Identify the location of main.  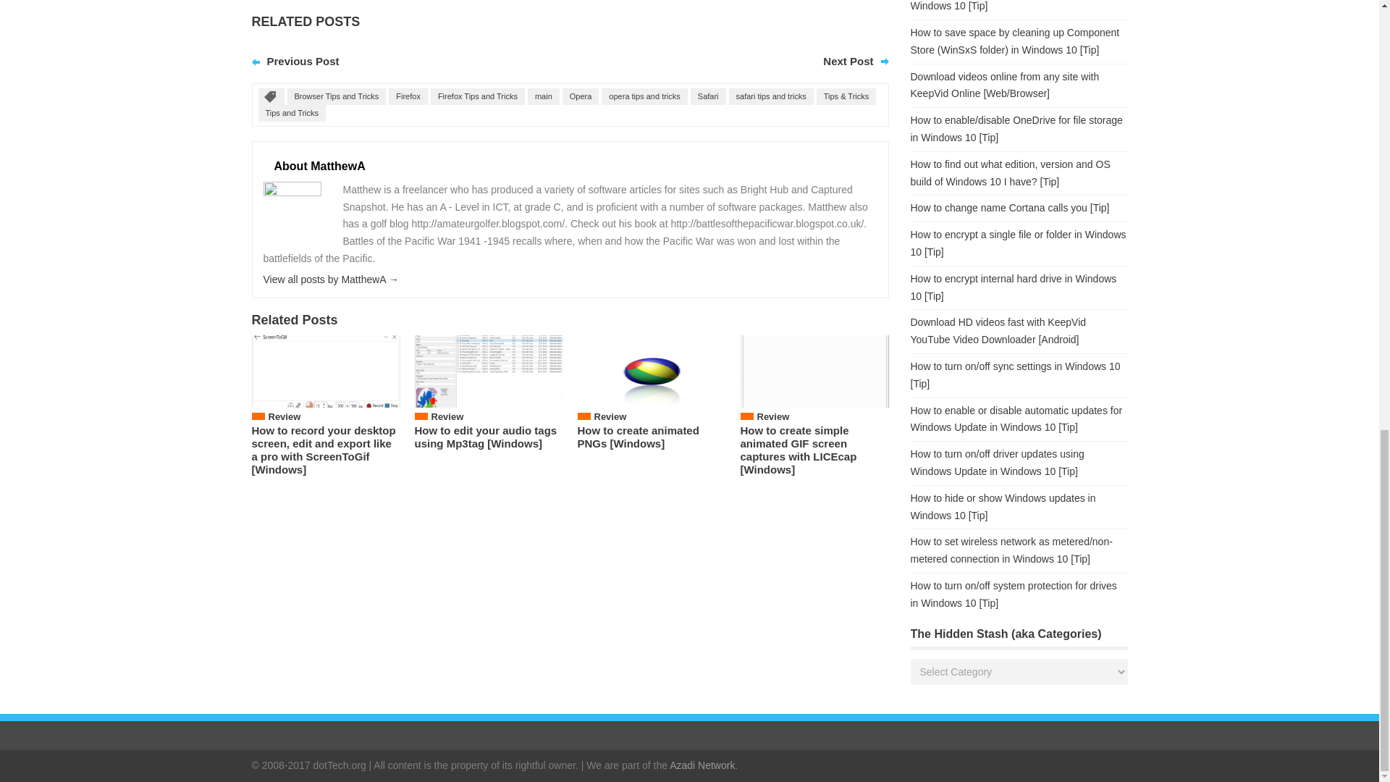
(544, 96).